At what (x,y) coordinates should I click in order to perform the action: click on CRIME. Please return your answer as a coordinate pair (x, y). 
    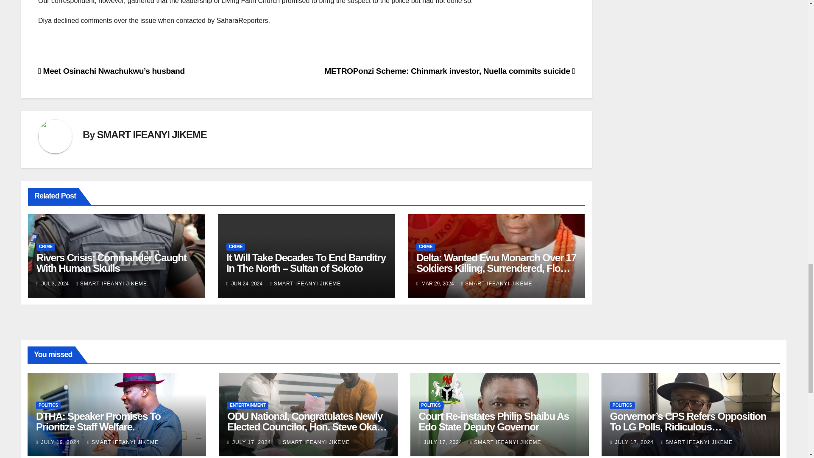
    Looking at the image, I should click on (425, 247).